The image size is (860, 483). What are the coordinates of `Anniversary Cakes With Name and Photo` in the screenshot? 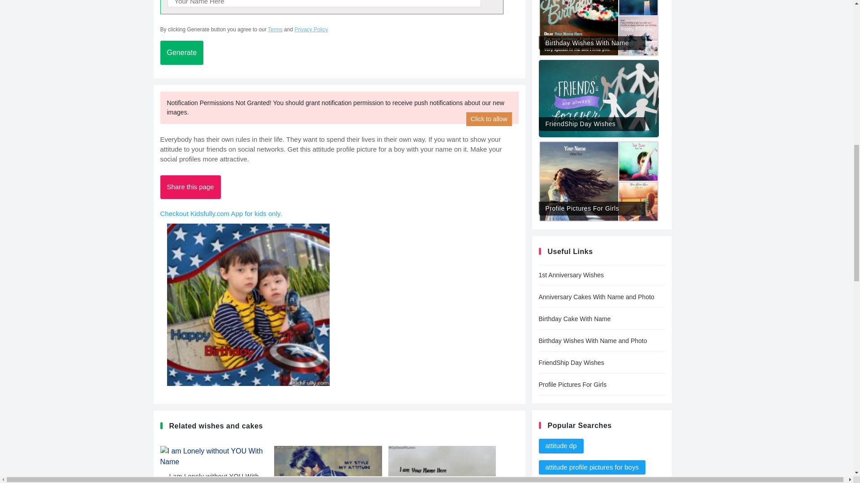 It's located at (601, 297).